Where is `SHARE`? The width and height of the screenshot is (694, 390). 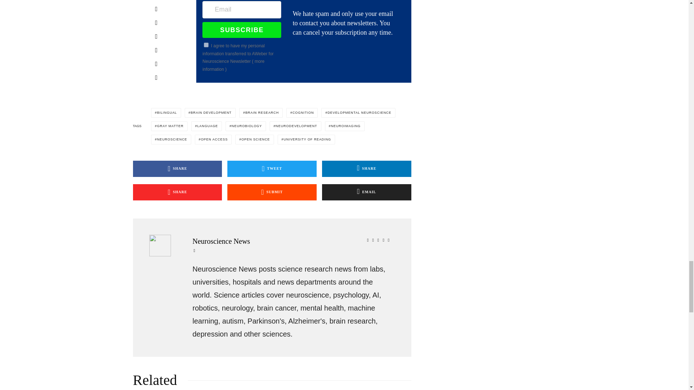
SHARE is located at coordinates (177, 168).